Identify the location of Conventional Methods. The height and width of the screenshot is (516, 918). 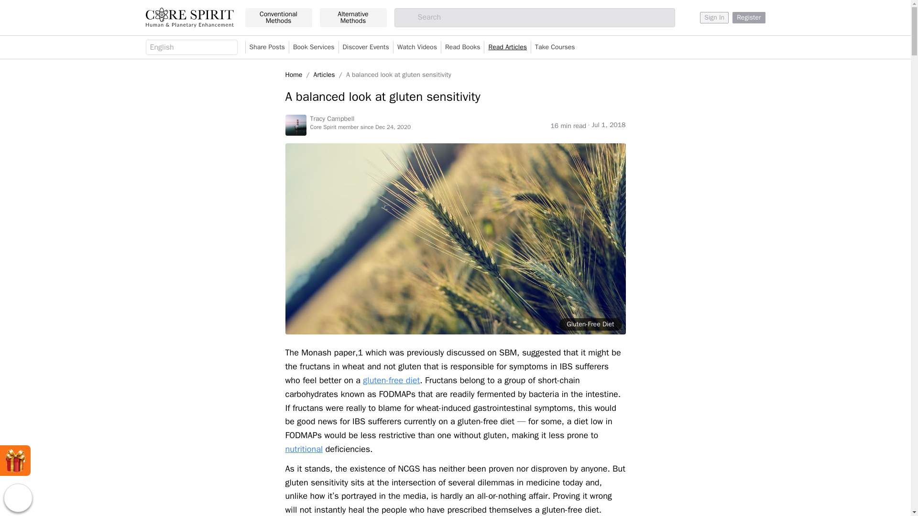
(278, 18).